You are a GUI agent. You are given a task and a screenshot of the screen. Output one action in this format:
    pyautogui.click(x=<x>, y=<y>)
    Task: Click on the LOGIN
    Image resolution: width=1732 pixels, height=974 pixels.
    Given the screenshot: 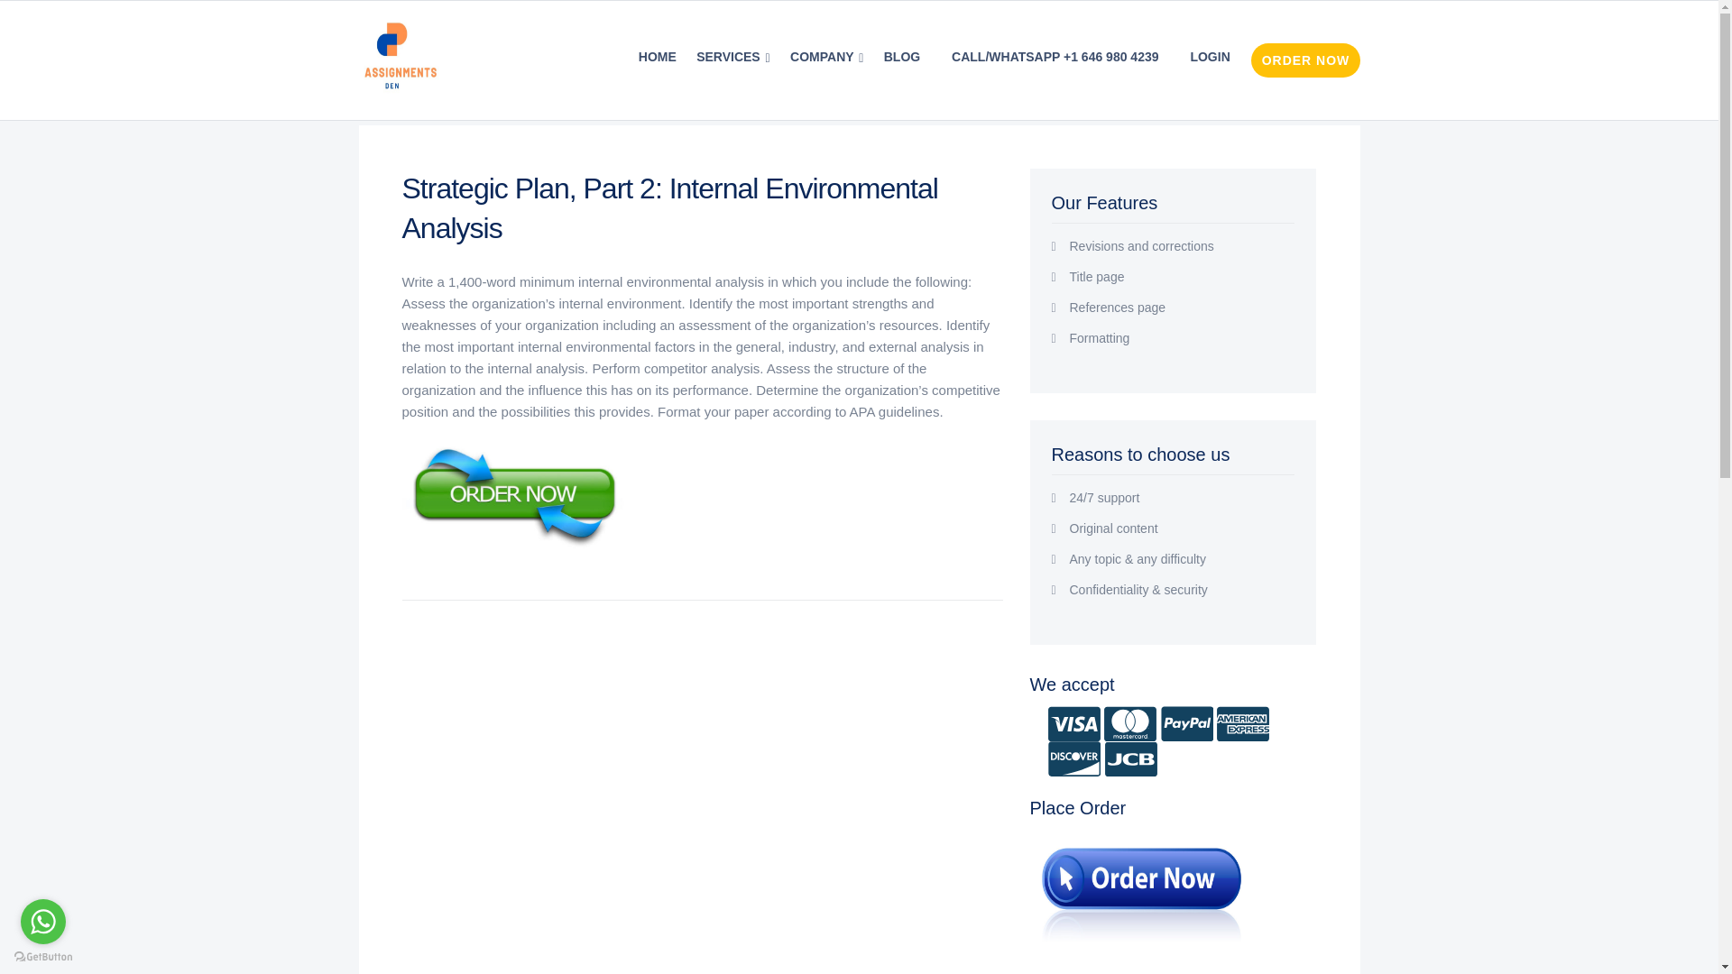 What is the action you would take?
    pyautogui.click(x=1209, y=57)
    